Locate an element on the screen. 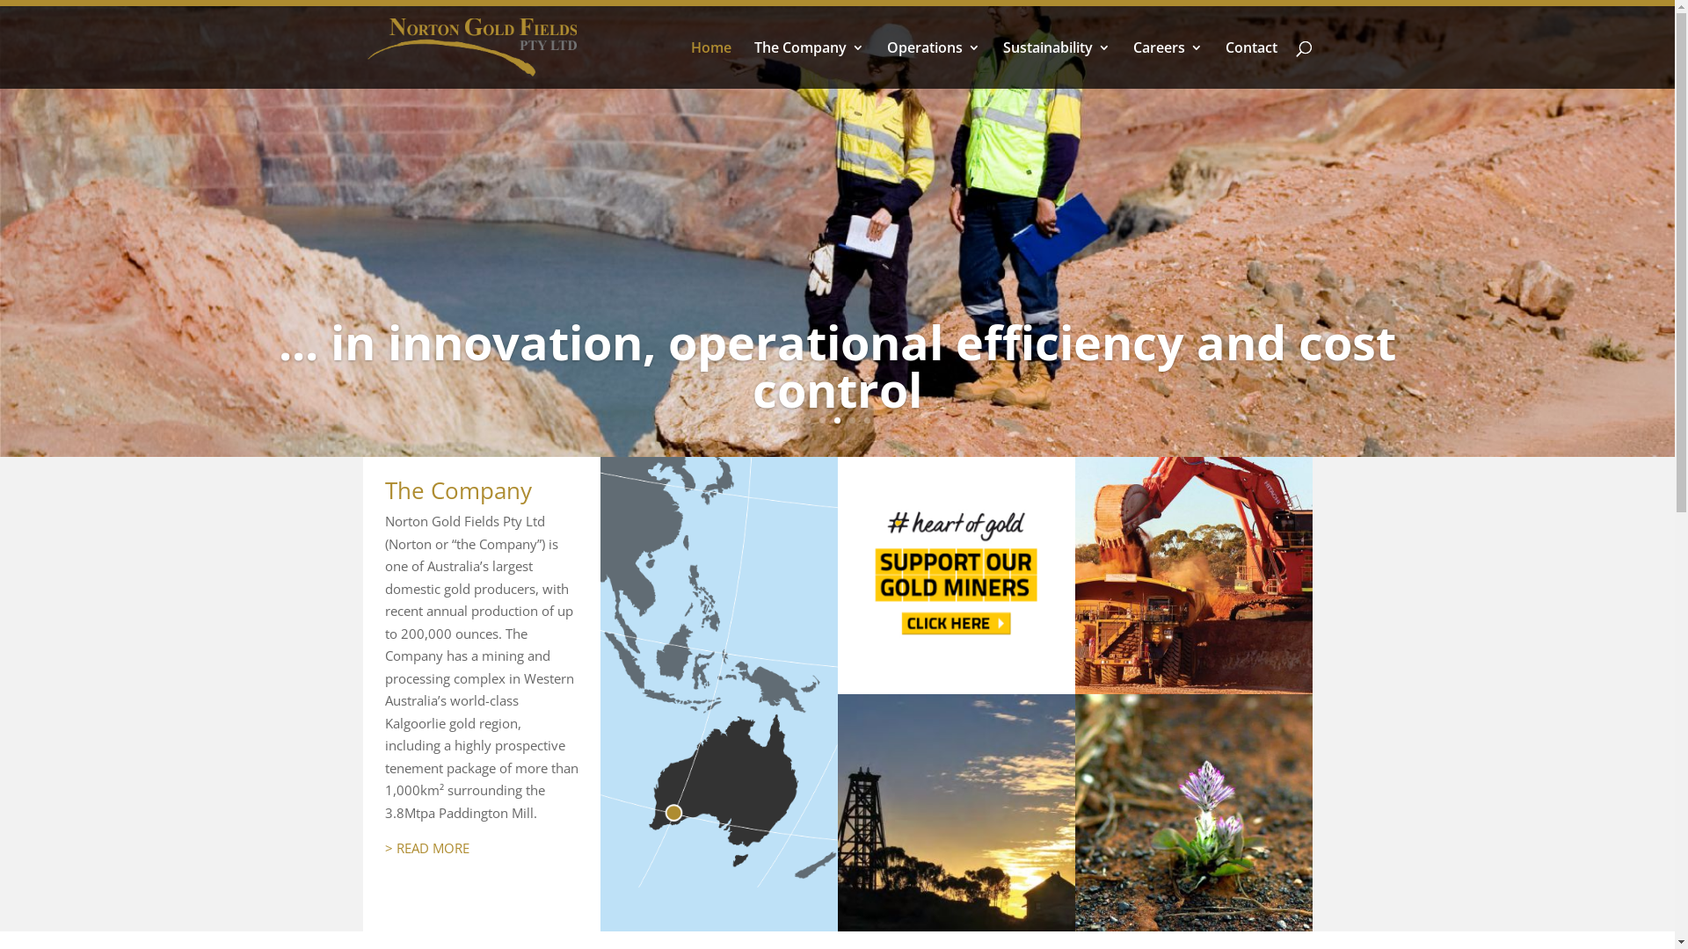 The image size is (1688, 949). > READ MORE is located at coordinates (427, 848).